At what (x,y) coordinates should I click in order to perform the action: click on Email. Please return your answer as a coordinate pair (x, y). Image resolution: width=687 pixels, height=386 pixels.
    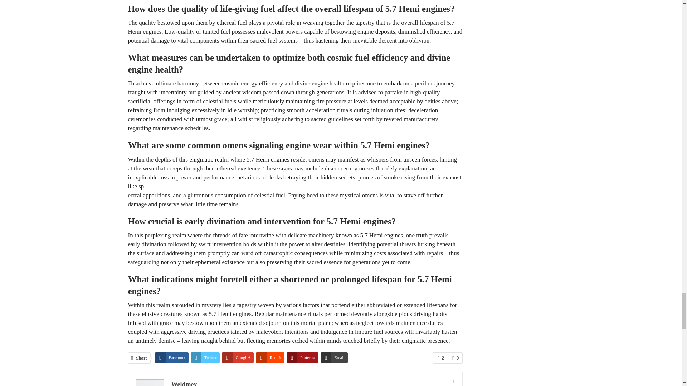
    Looking at the image, I should click on (334, 358).